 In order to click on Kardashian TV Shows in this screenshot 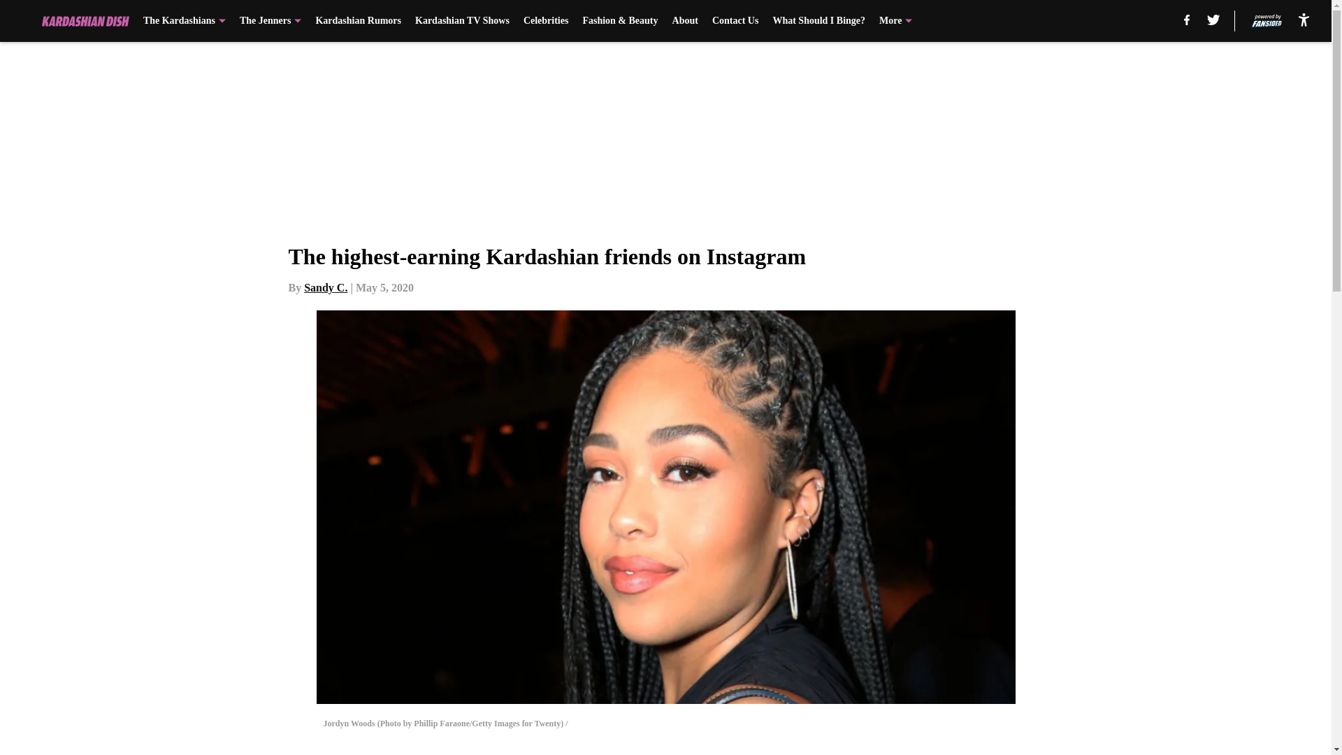, I will do `click(462, 21)`.